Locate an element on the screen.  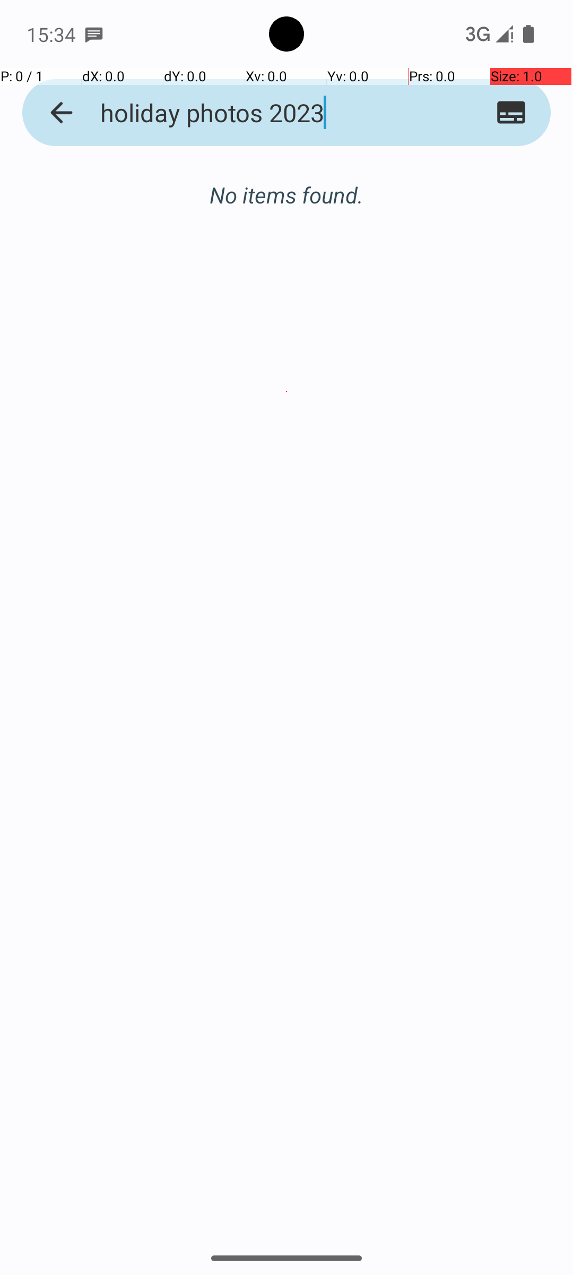
No items found. is located at coordinates (286, 184).